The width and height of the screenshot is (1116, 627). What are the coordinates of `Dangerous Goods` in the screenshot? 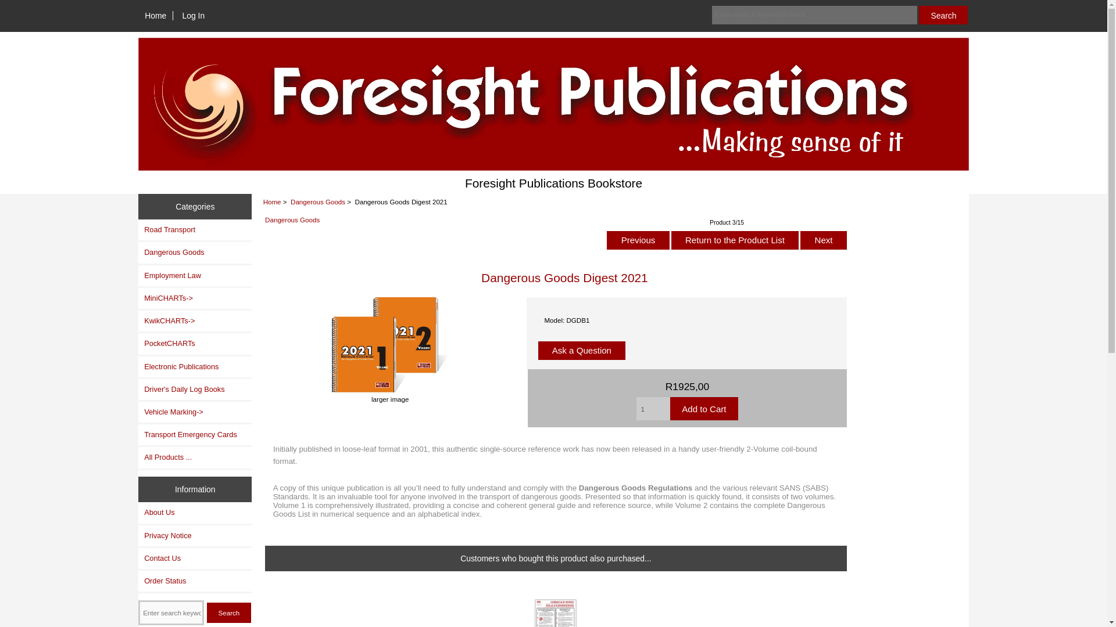 It's located at (317, 202).